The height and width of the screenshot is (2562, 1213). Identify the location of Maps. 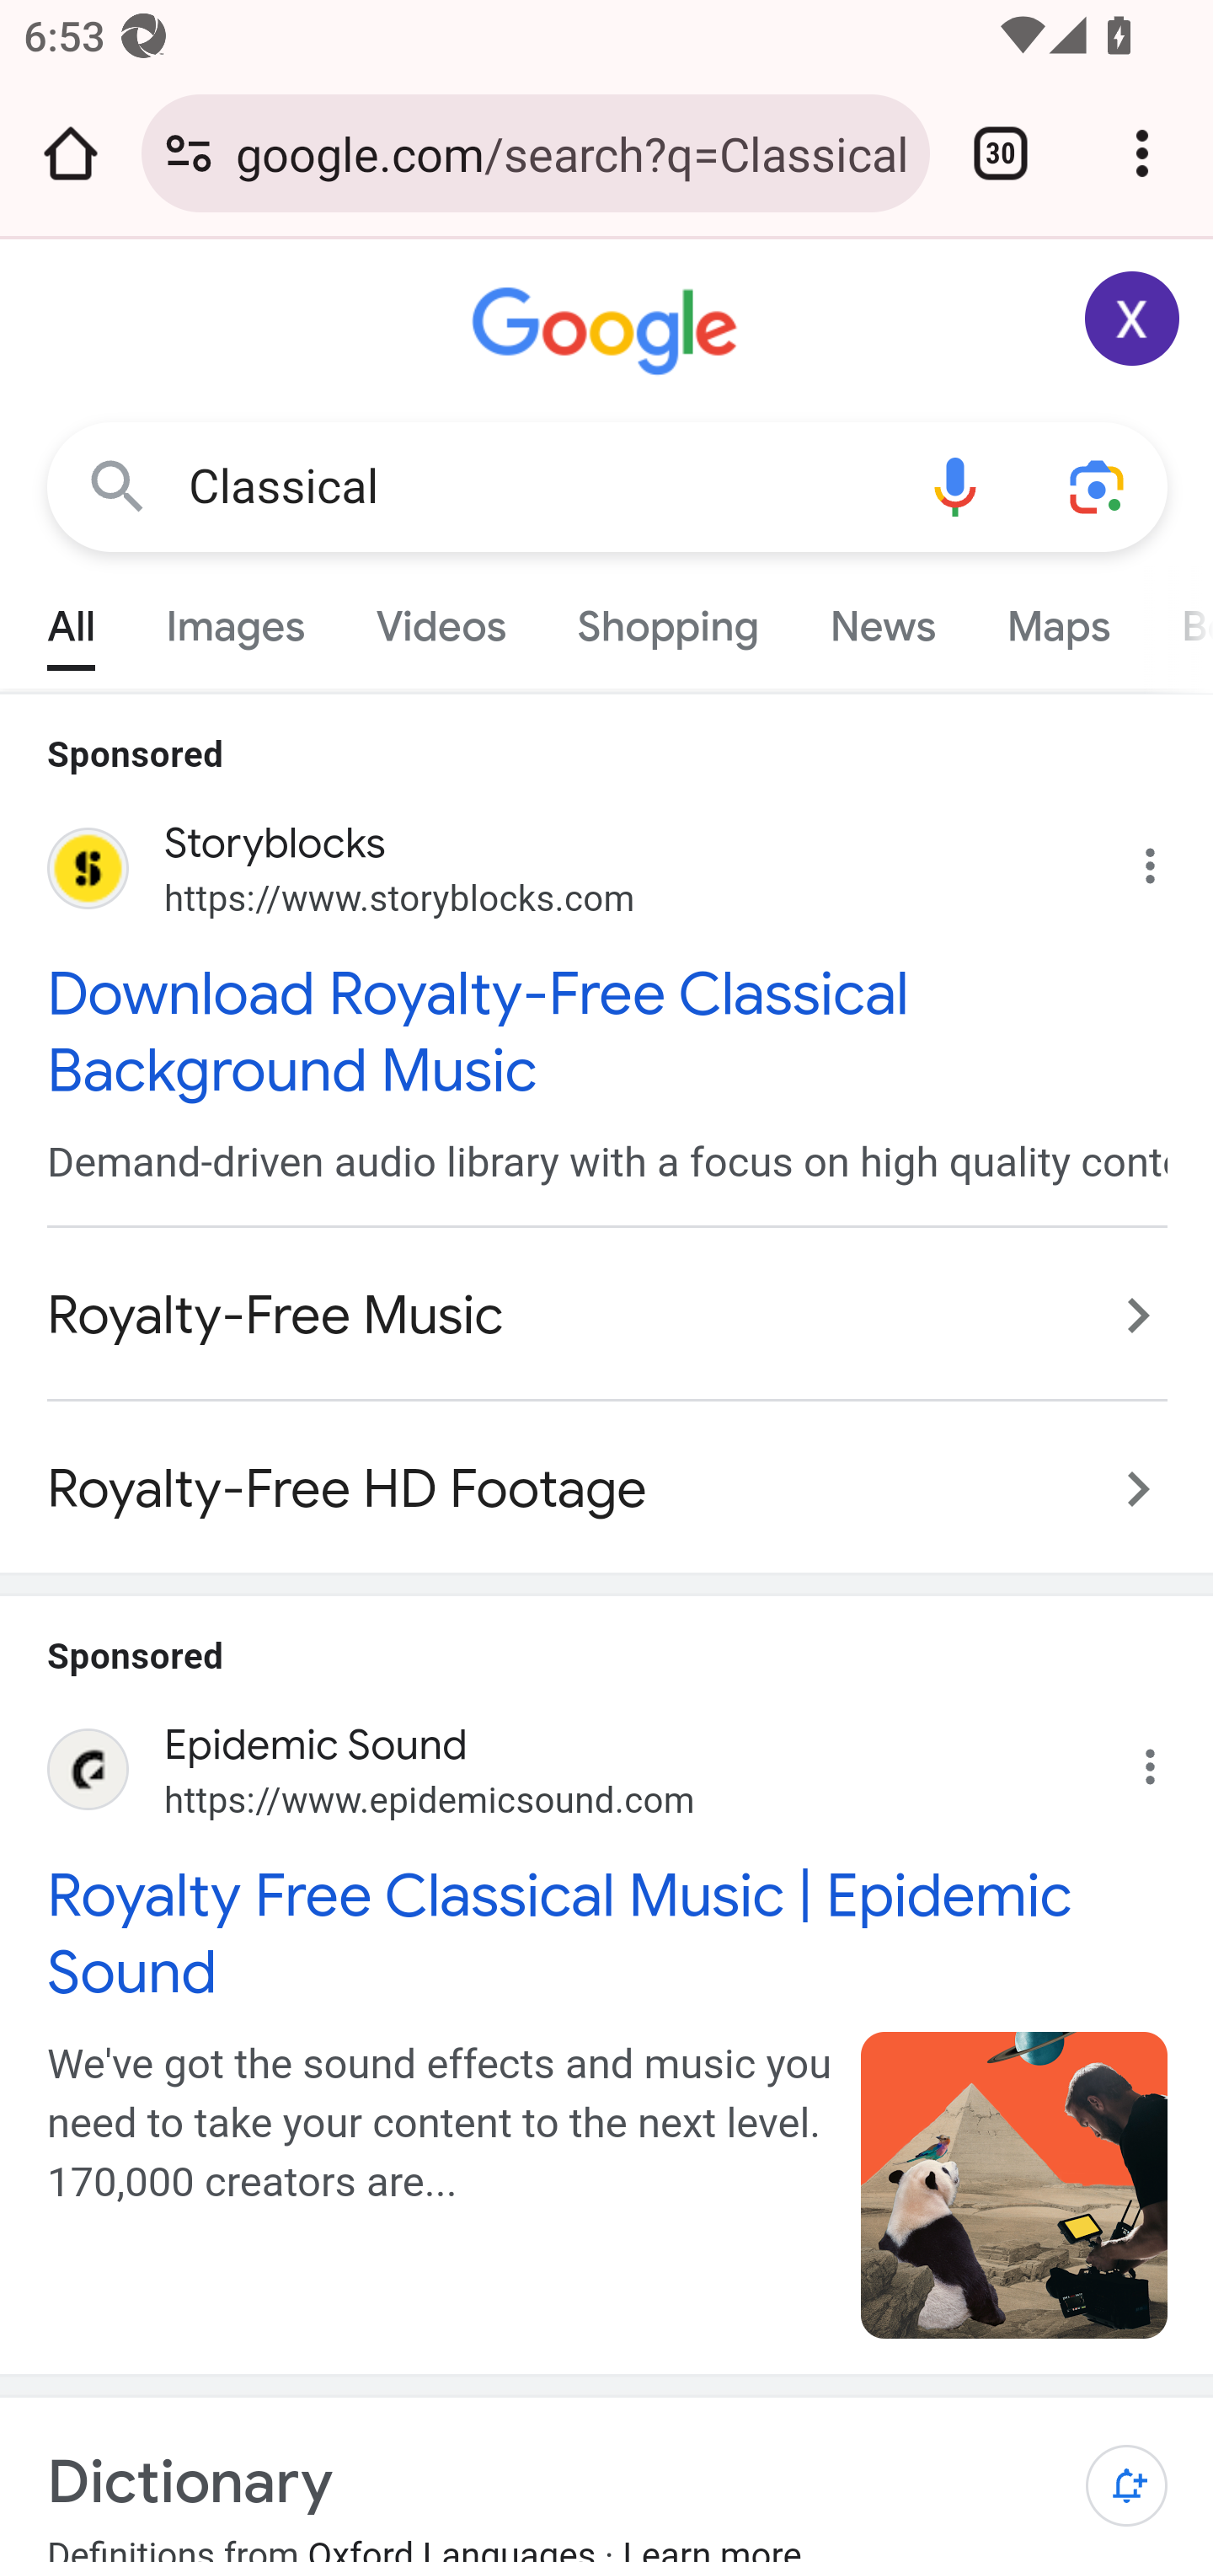
(1057, 619).